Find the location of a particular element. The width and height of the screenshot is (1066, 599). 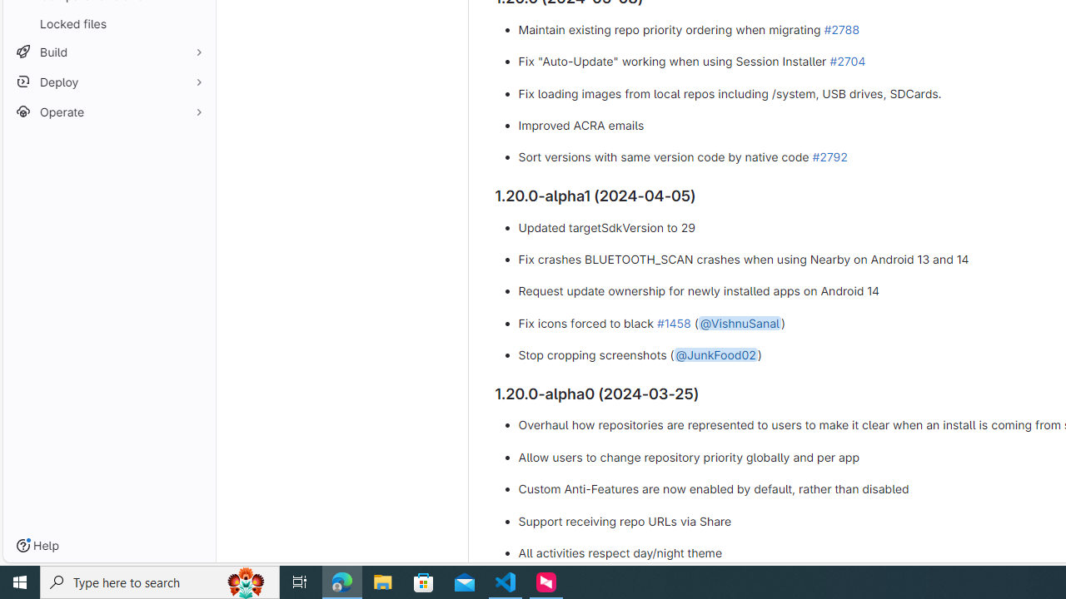

Start is located at coordinates (20, 582).